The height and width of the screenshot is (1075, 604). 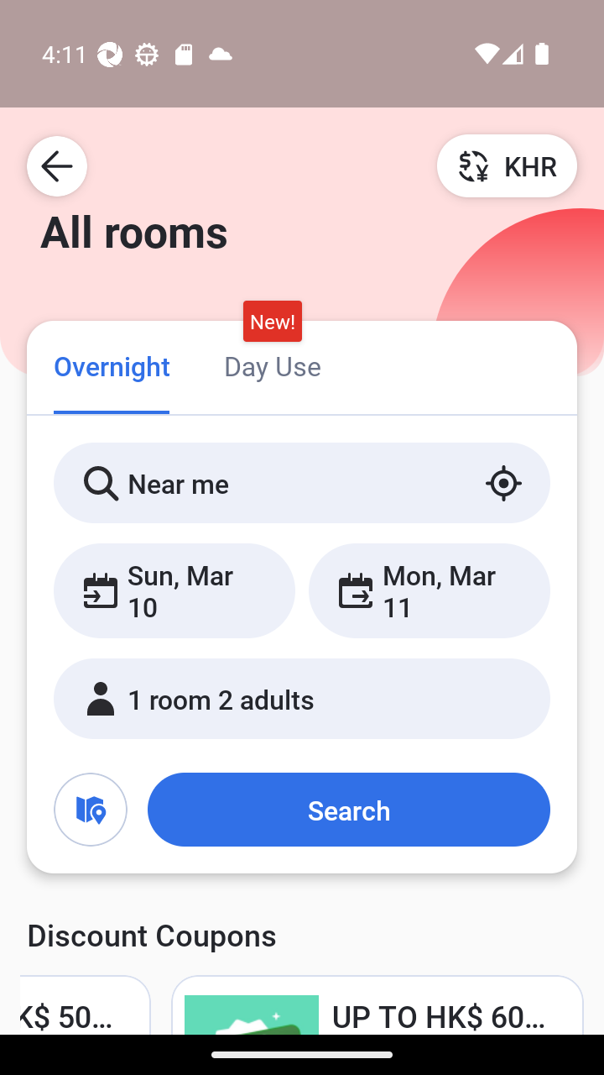 I want to click on Day Use, so click(x=272, y=364).